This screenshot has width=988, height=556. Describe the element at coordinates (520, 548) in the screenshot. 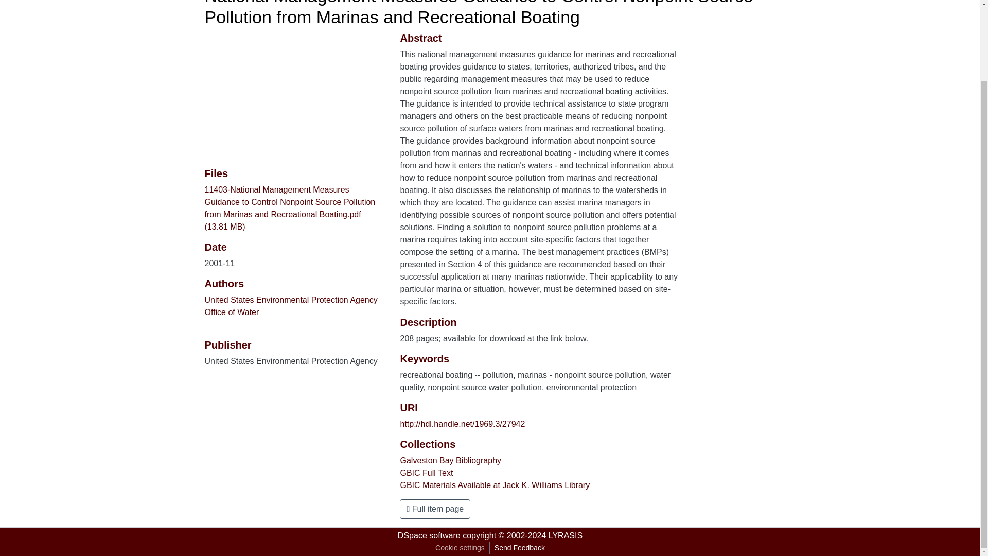

I see `Send Feedback` at that location.